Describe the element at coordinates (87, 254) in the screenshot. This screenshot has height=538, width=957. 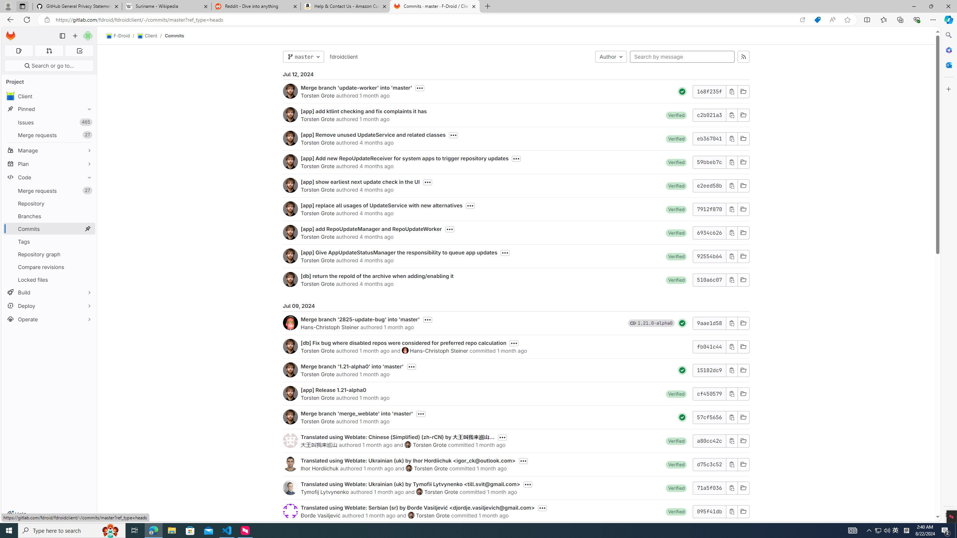
I see `Pin Repository graph` at that location.